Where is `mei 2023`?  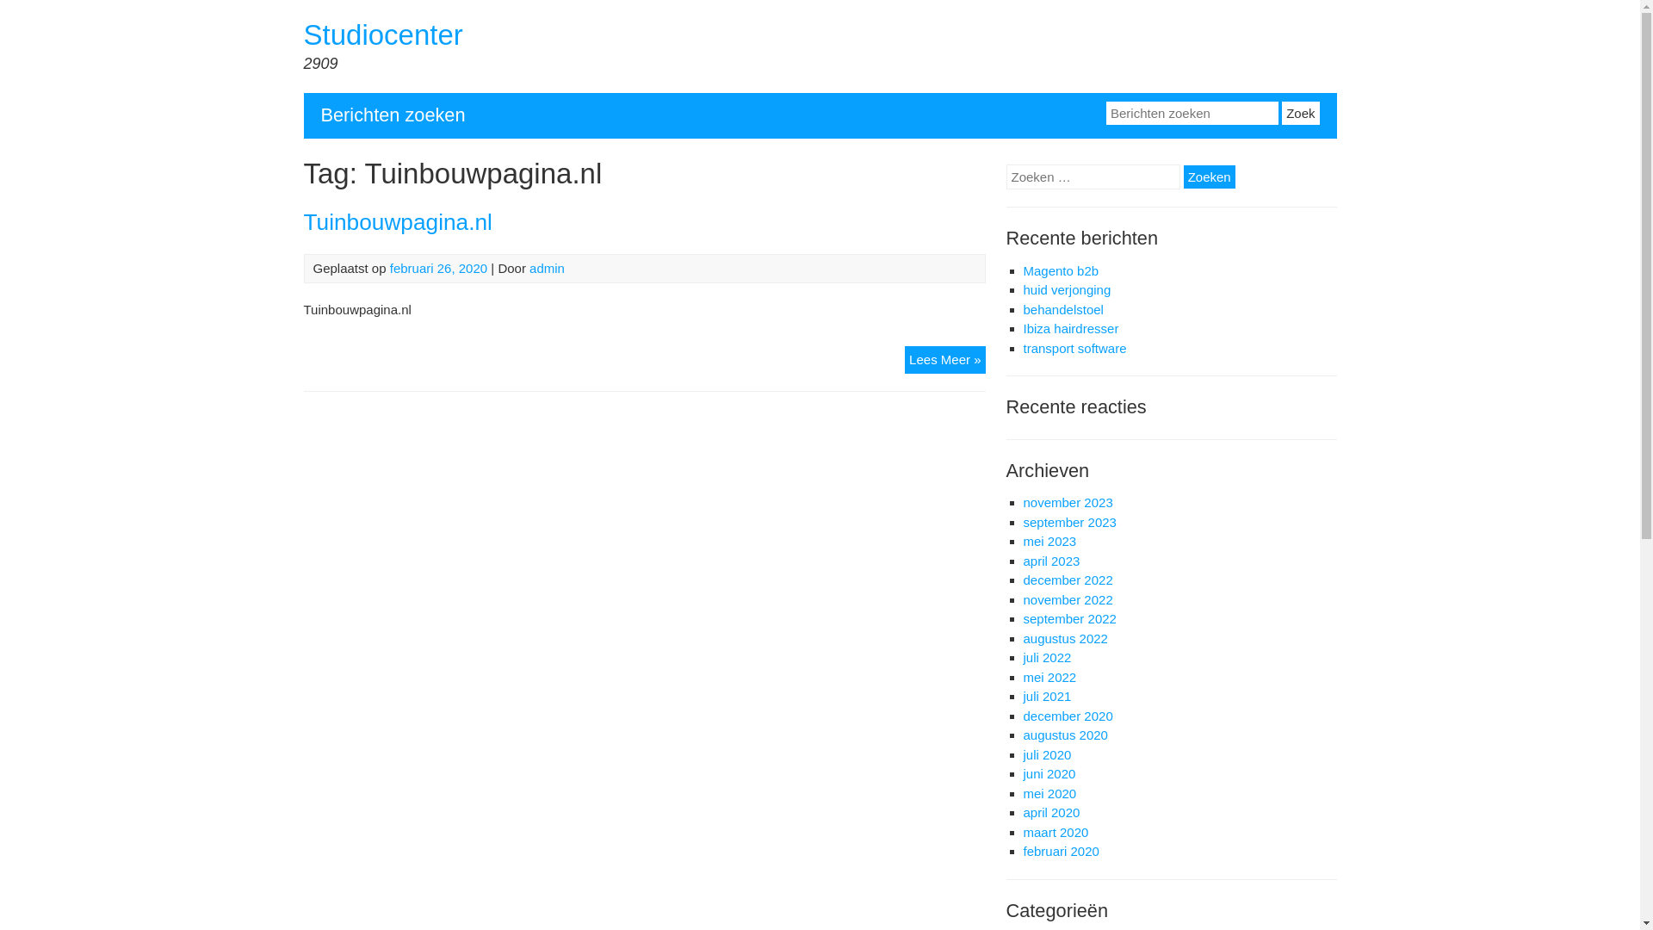
mei 2023 is located at coordinates (1049, 541).